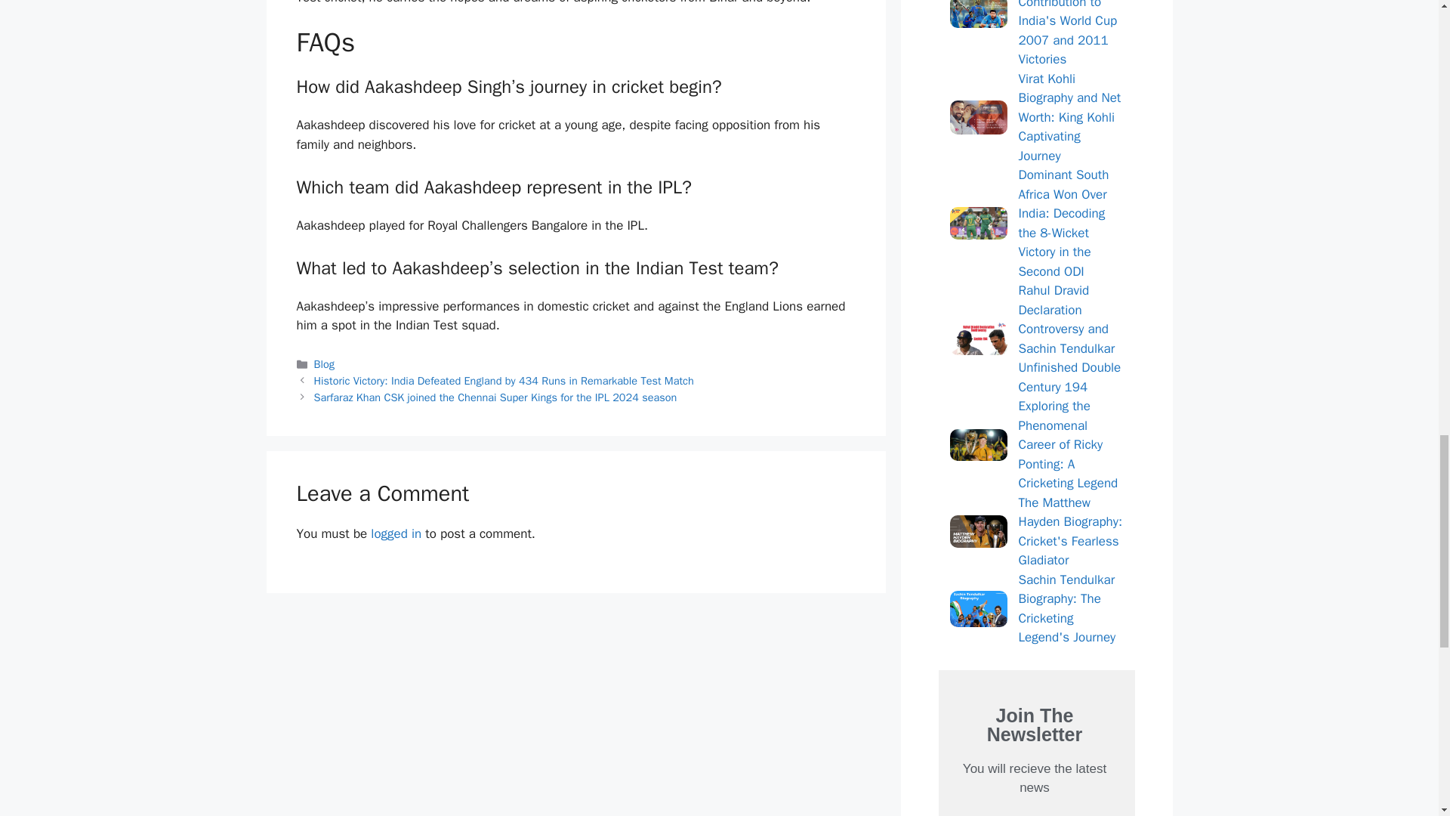 The image size is (1450, 816). What do you see at coordinates (1036, 609) in the screenshot?
I see `Sachin Tendulkar Biography: The Cricketing Legend's Journey` at bounding box center [1036, 609].